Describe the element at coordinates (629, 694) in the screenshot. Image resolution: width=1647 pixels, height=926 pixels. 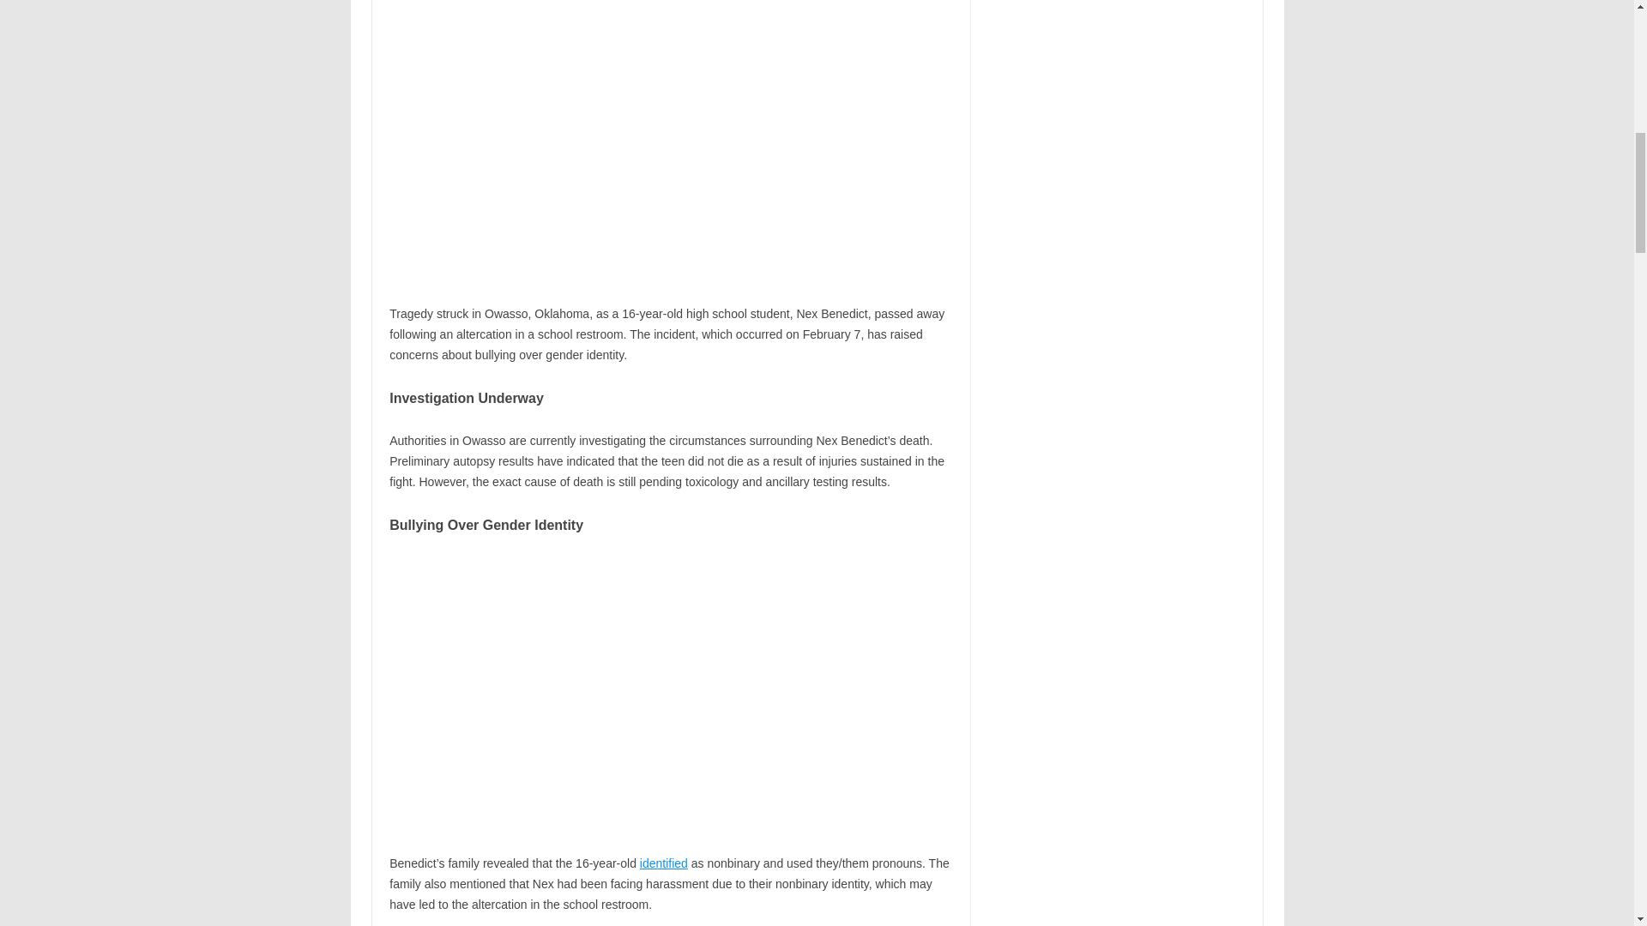
I see `YouTube video player` at that location.